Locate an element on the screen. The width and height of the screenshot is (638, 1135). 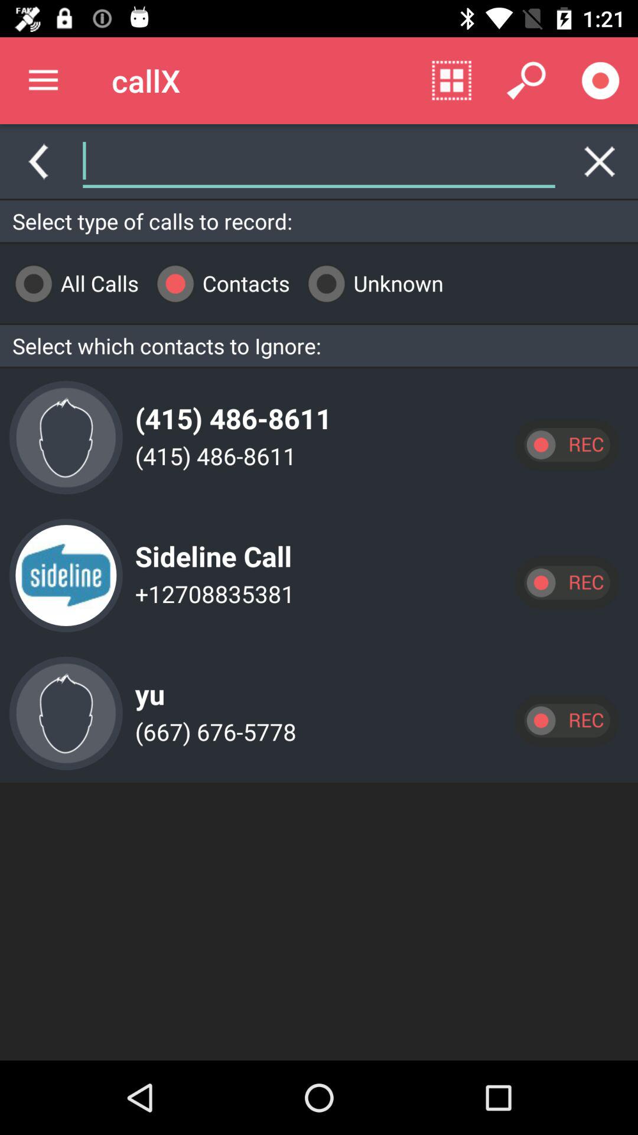
record contact is located at coordinates (567, 720).